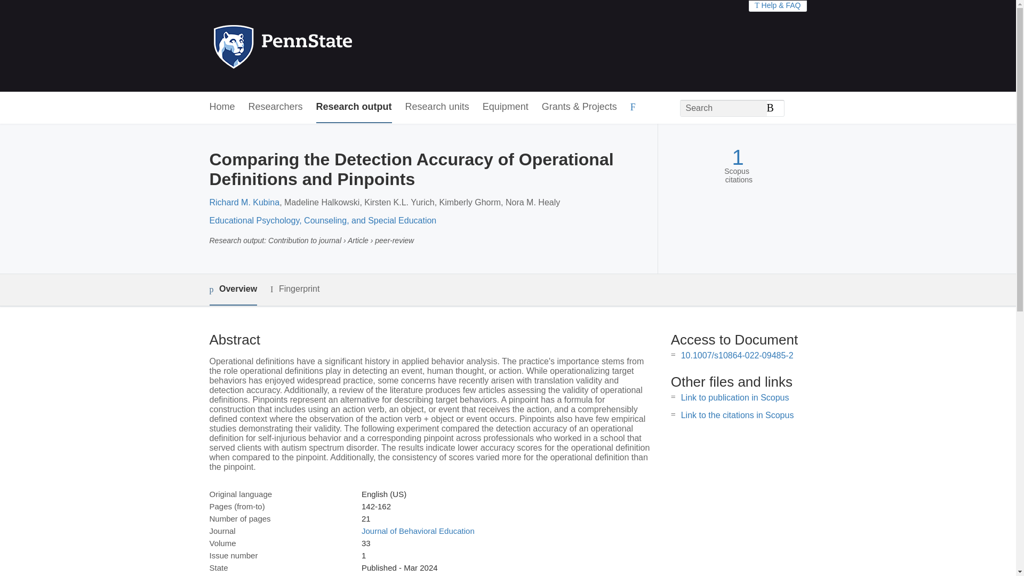  What do you see at coordinates (437, 107) in the screenshot?
I see `Research units` at bounding box center [437, 107].